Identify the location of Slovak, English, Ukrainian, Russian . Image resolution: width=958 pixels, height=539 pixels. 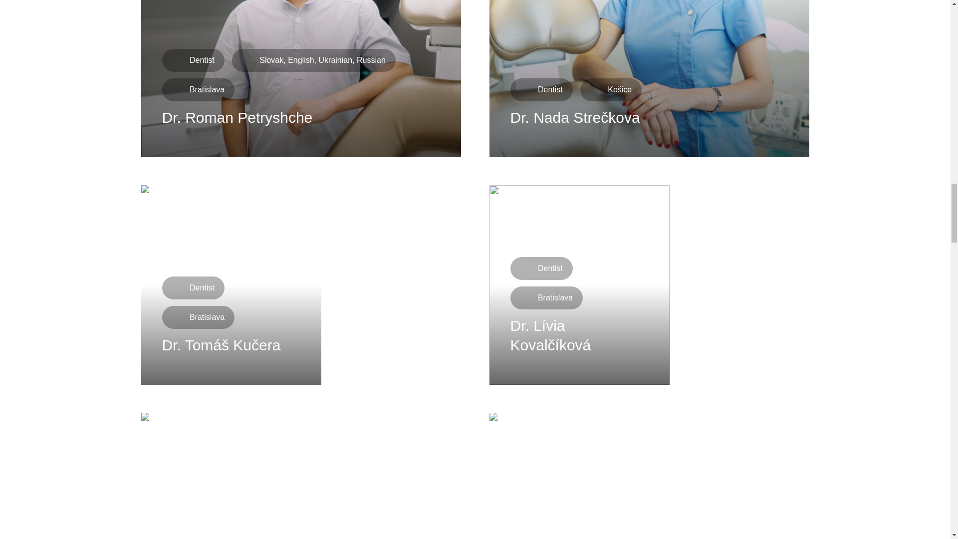
(198, 90).